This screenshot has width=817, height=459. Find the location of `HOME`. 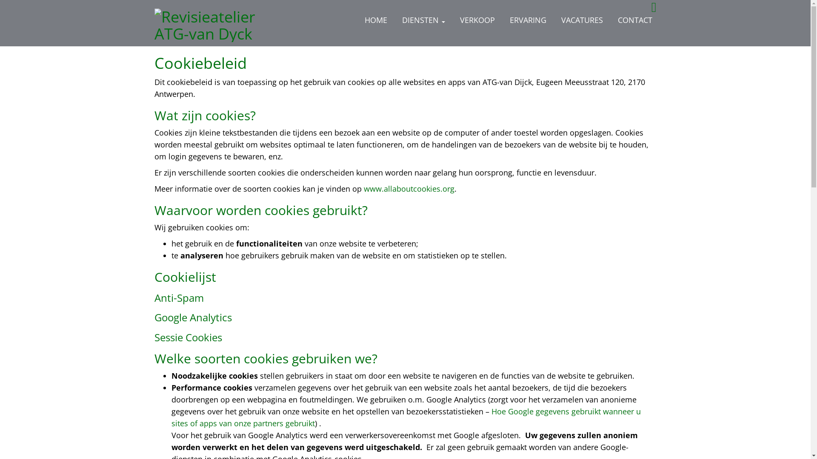

HOME is located at coordinates (375, 20).